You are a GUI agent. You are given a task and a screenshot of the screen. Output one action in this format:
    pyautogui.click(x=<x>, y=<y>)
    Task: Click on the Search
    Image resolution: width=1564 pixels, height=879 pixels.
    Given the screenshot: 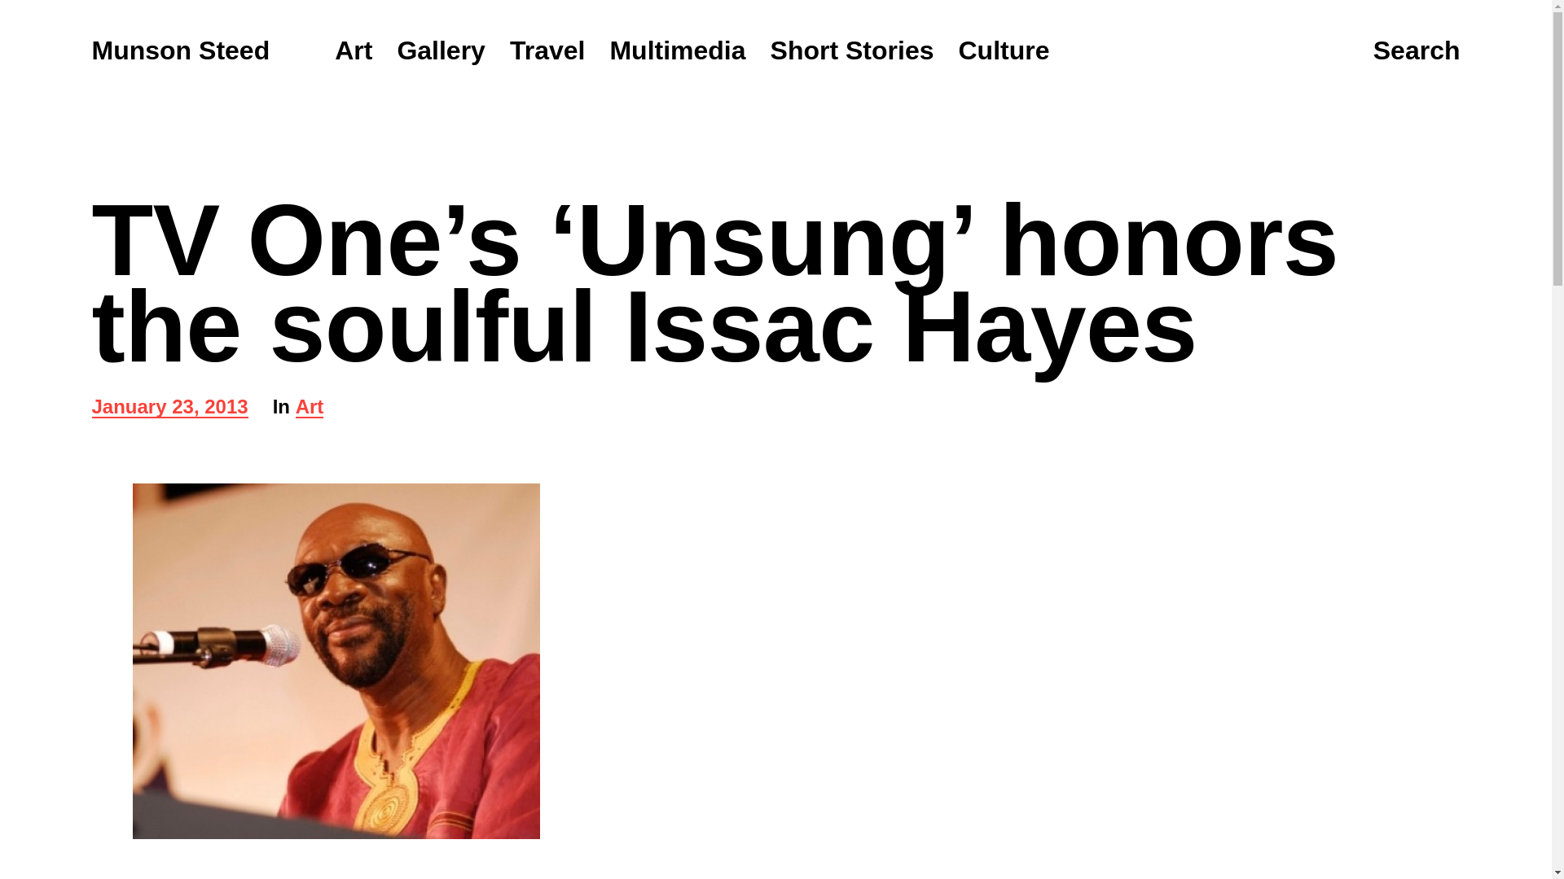 What is the action you would take?
    pyautogui.click(x=336, y=661)
    